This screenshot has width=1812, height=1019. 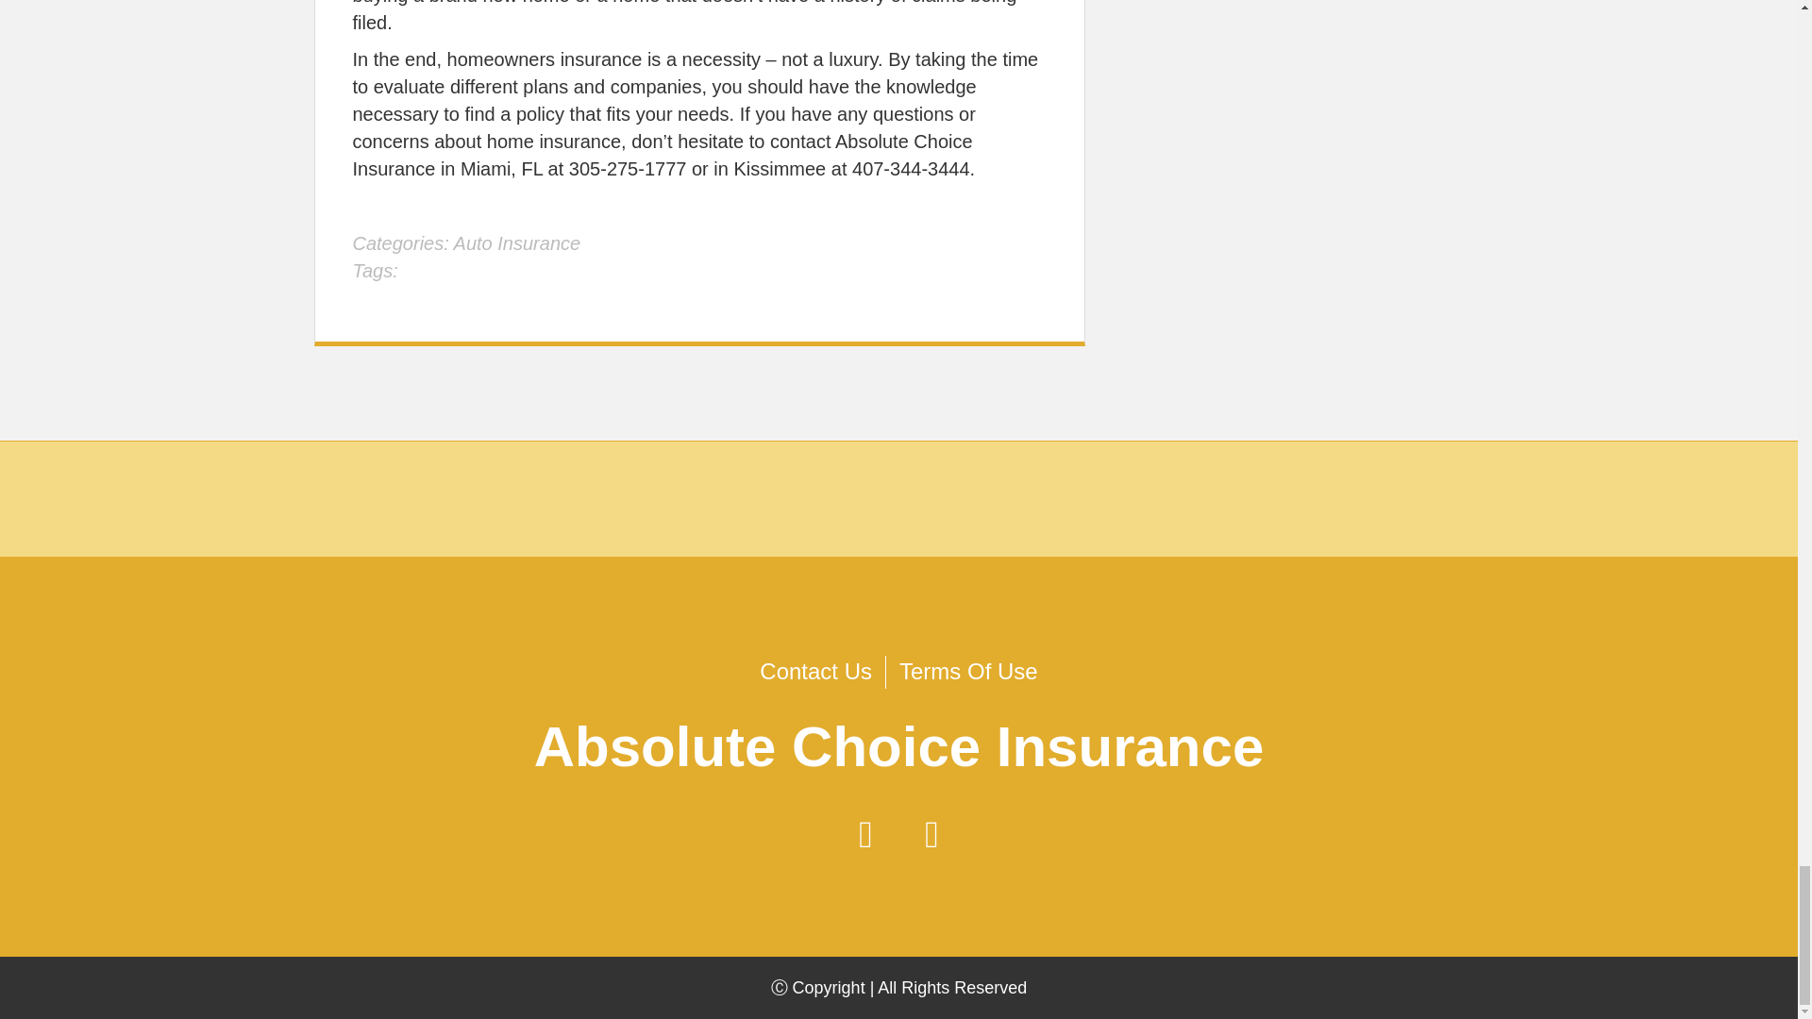 What do you see at coordinates (815, 672) in the screenshot?
I see `Contact Us` at bounding box center [815, 672].